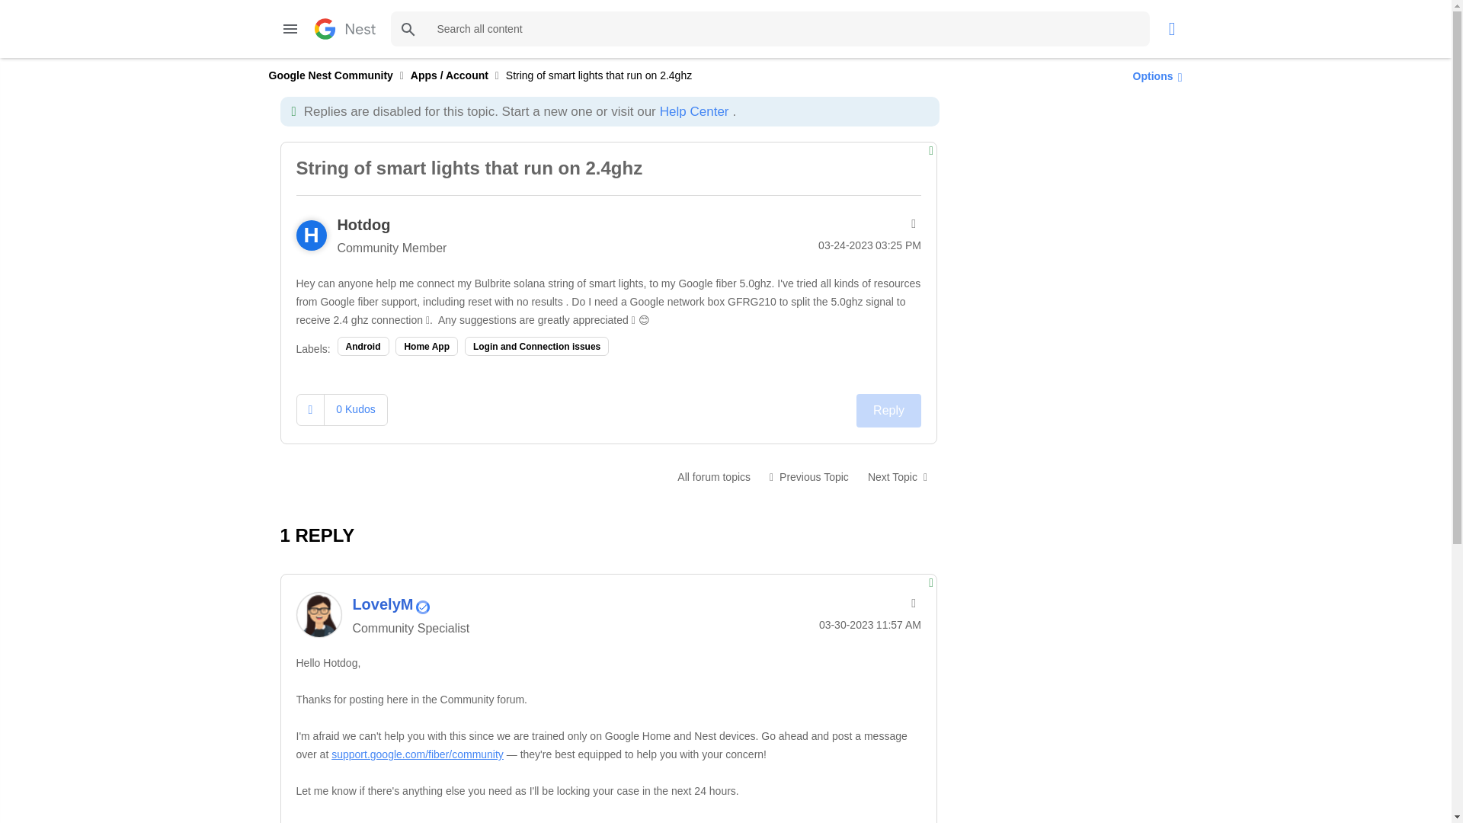 The image size is (1463, 823). What do you see at coordinates (693, 111) in the screenshot?
I see `Help Center` at bounding box center [693, 111].